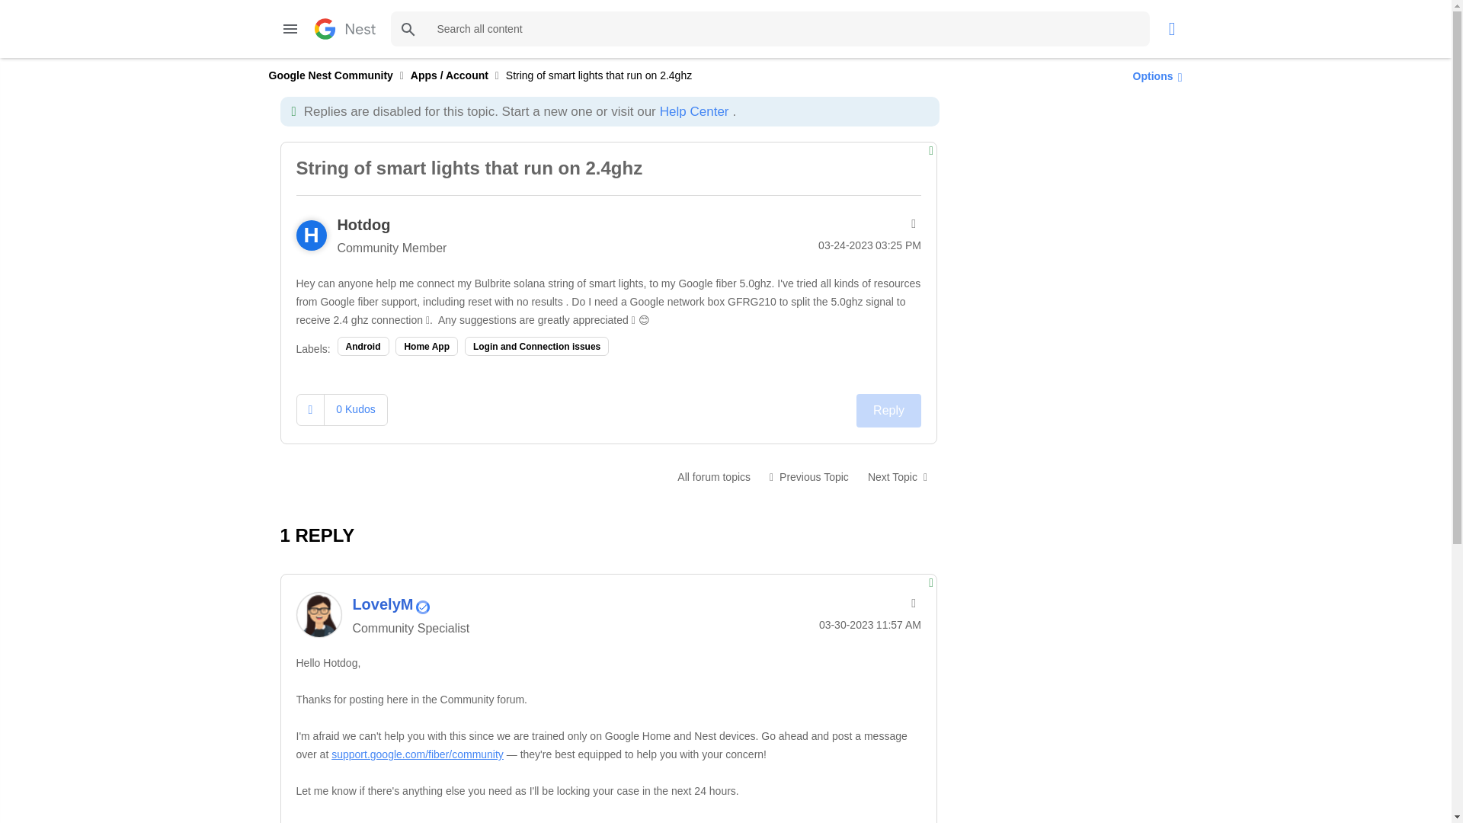 The image size is (1463, 823). What do you see at coordinates (693, 111) in the screenshot?
I see `Help Center` at bounding box center [693, 111].